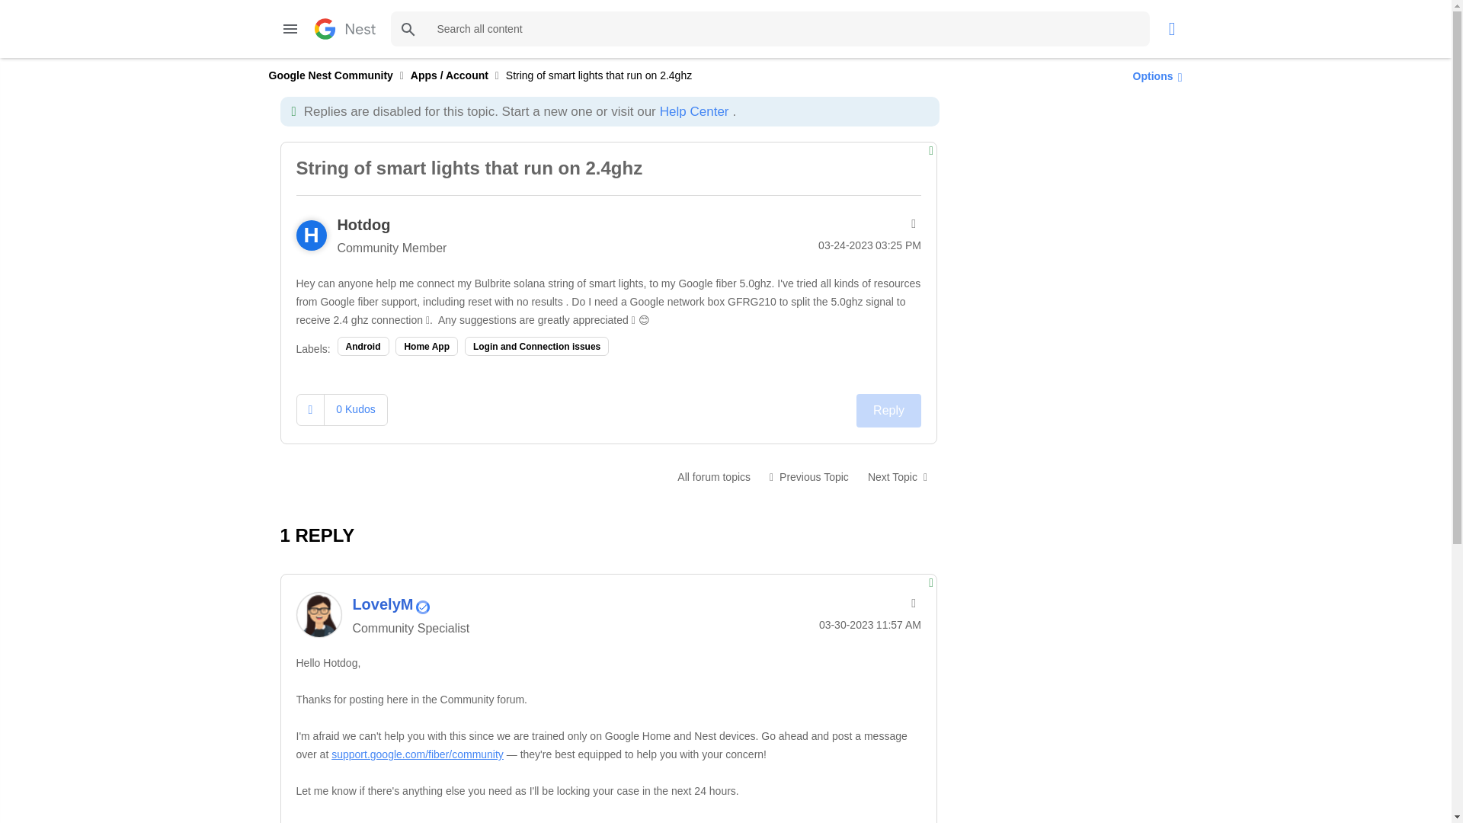 The image size is (1463, 823). What do you see at coordinates (693, 111) in the screenshot?
I see `Help Center` at bounding box center [693, 111].